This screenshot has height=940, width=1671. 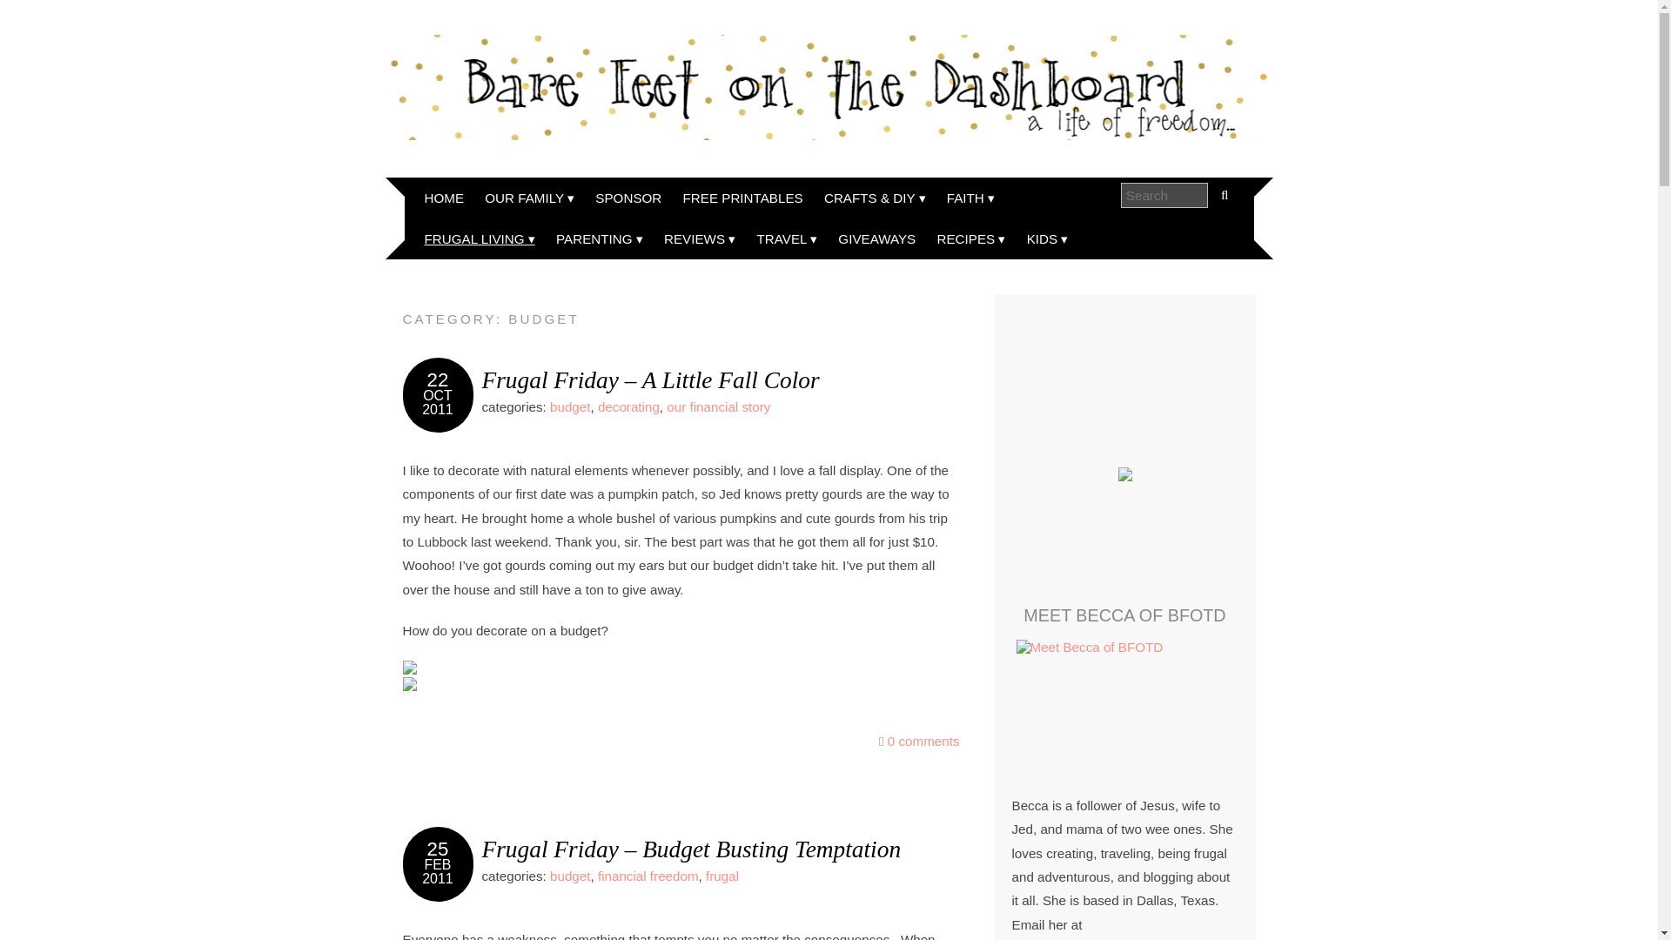 I want to click on TRAVEL, so click(x=788, y=238).